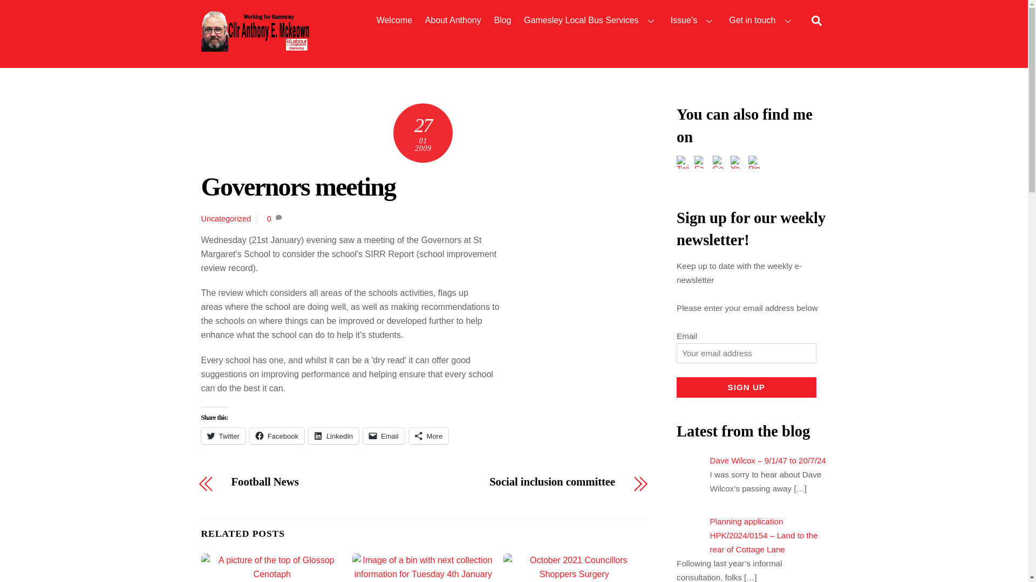 This screenshot has height=582, width=1036. I want to click on Click to email a link to a friend, so click(384, 435).